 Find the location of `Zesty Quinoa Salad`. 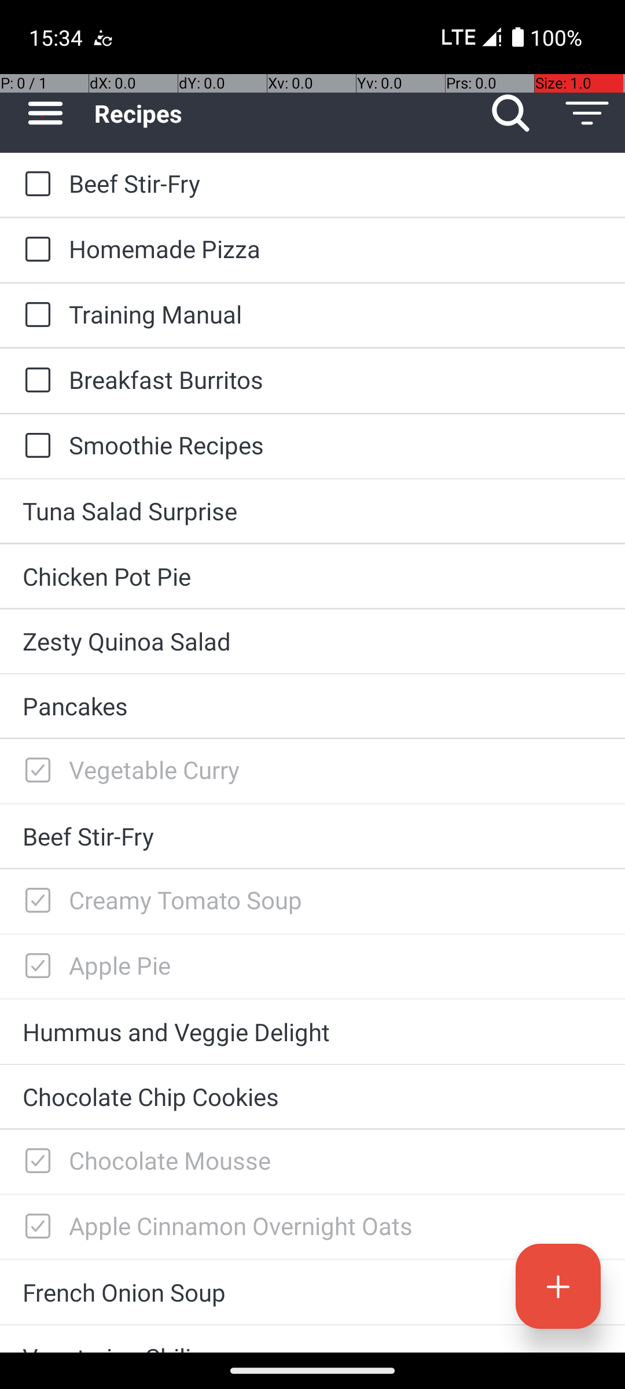

Zesty Quinoa Salad is located at coordinates (312, 641).